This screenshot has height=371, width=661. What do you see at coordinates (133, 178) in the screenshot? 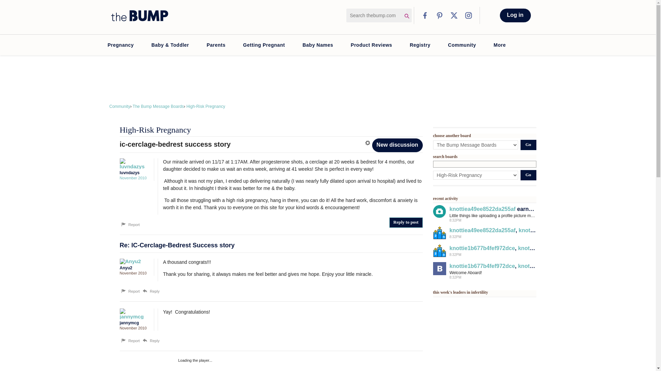
I see `November 20, 2010 1:21PM` at bounding box center [133, 178].